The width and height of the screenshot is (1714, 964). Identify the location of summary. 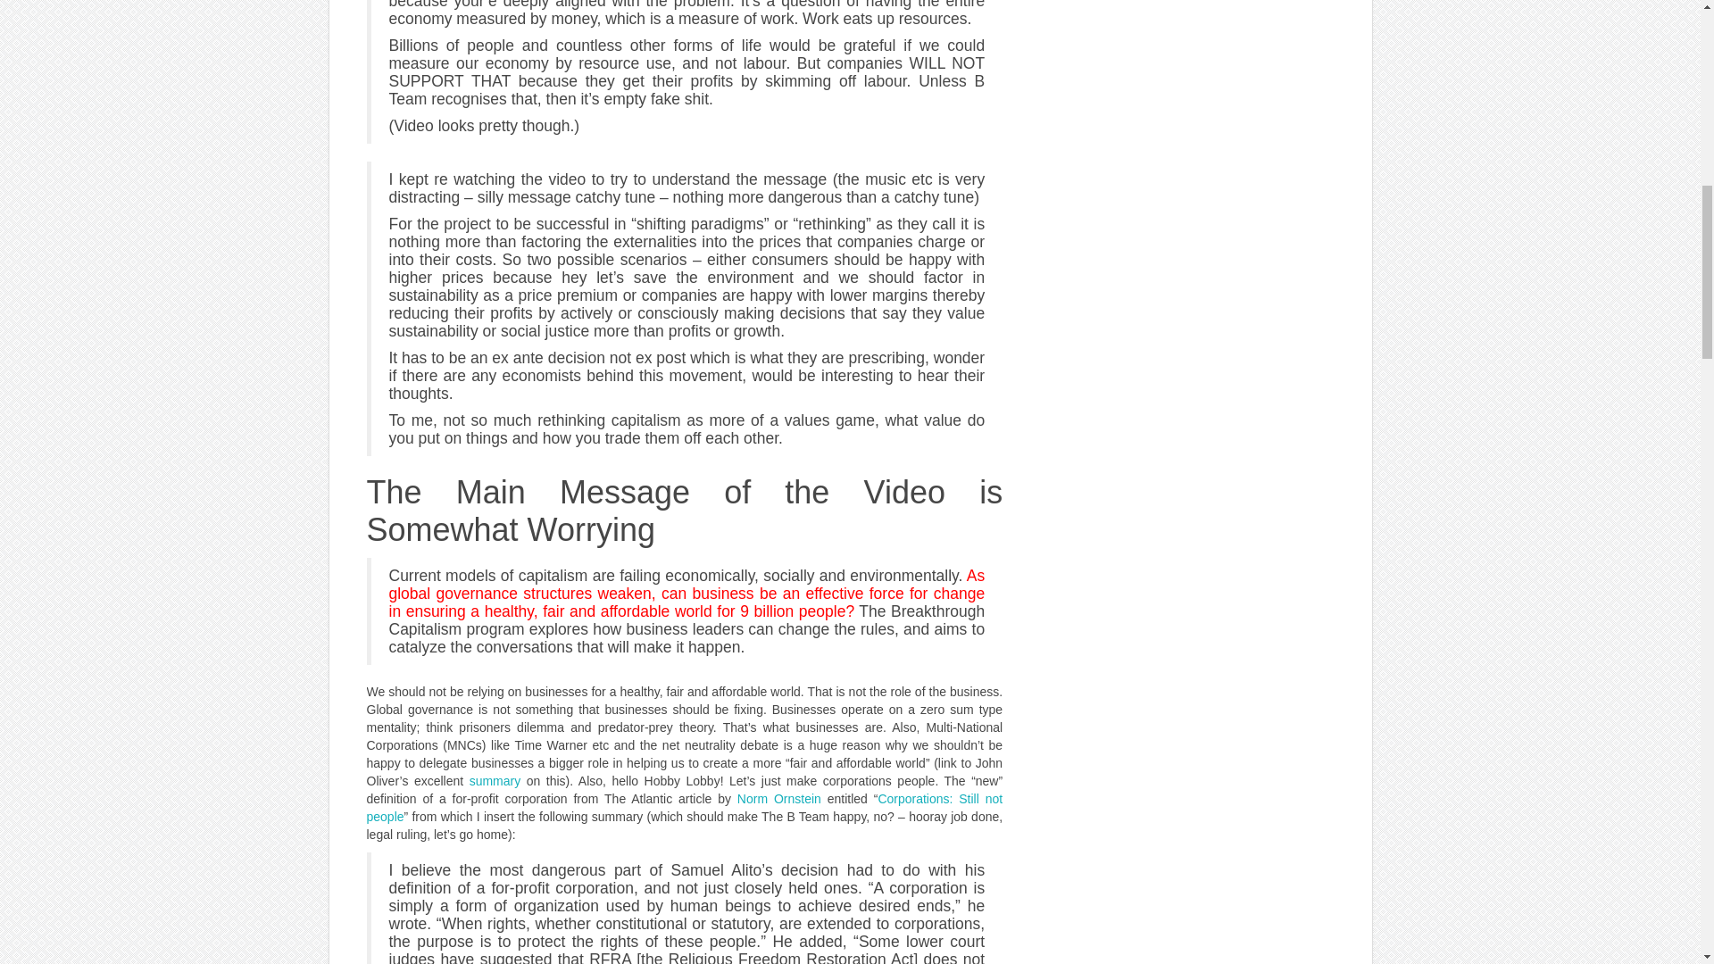
(495, 781).